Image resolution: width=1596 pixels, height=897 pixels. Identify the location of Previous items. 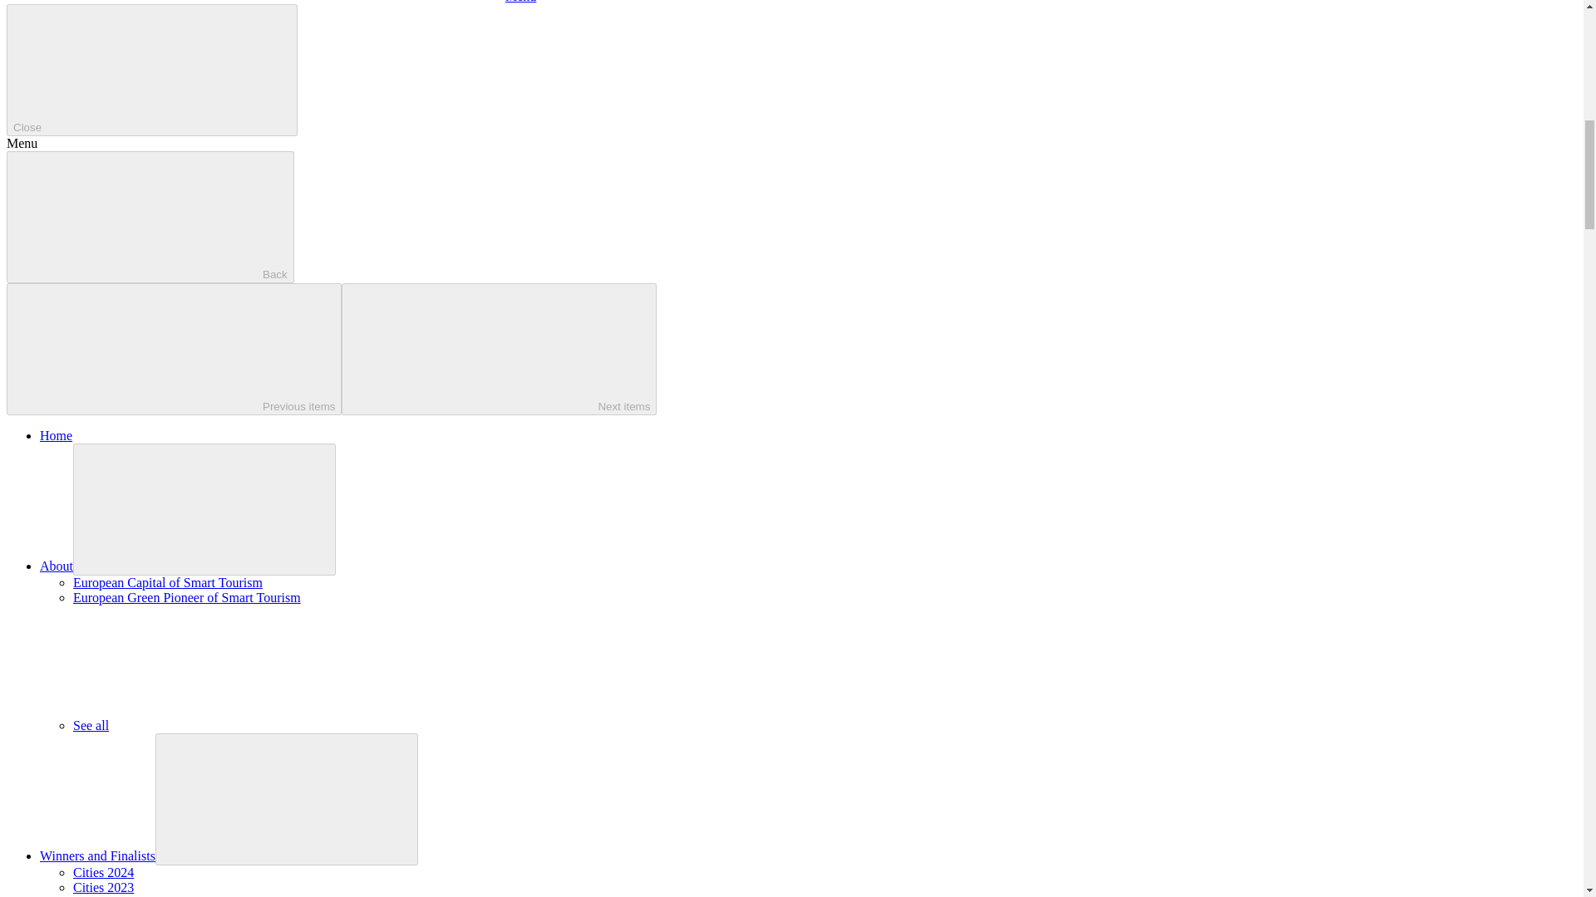
(173, 349).